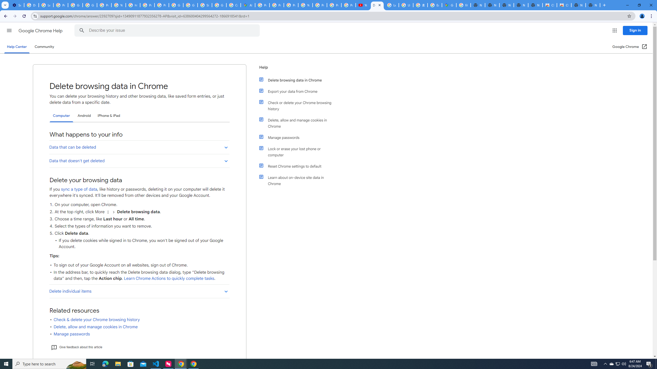  I want to click on Android, so click(84, 116).